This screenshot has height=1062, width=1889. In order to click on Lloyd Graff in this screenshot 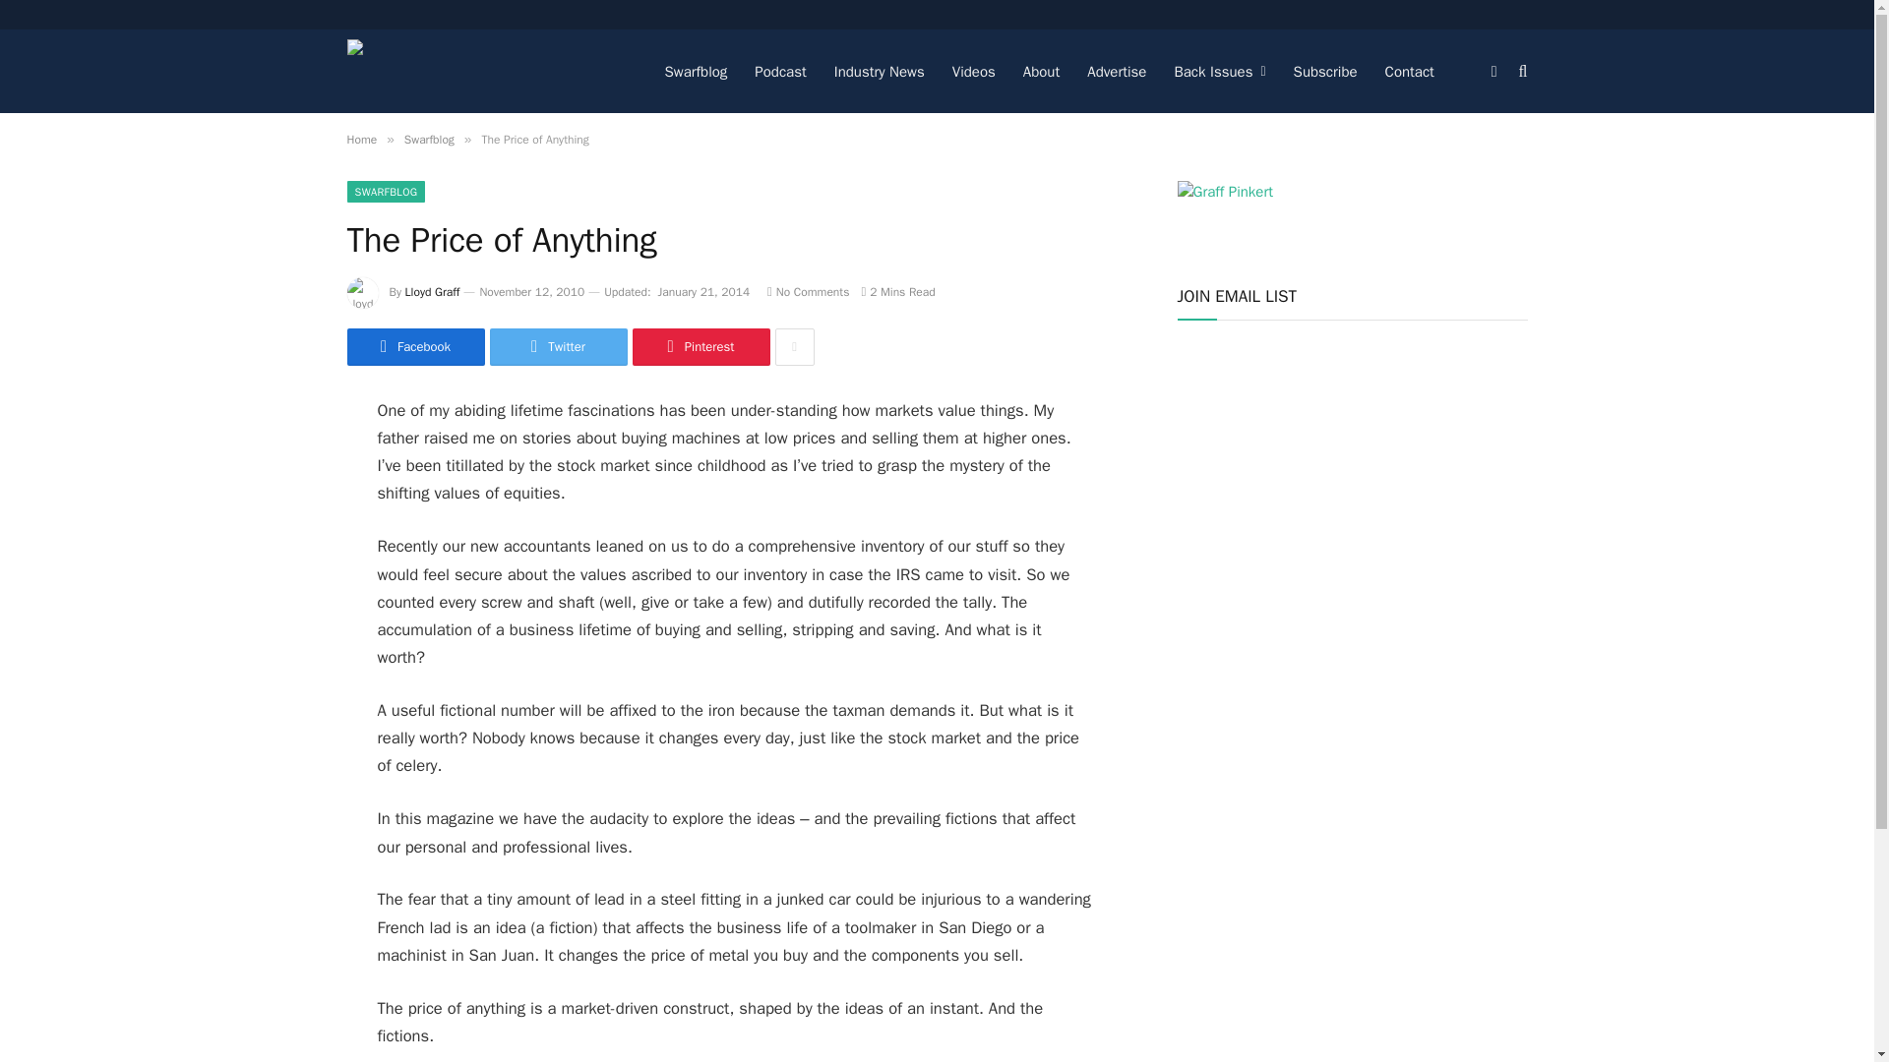, I will do `click(433, 291)`.